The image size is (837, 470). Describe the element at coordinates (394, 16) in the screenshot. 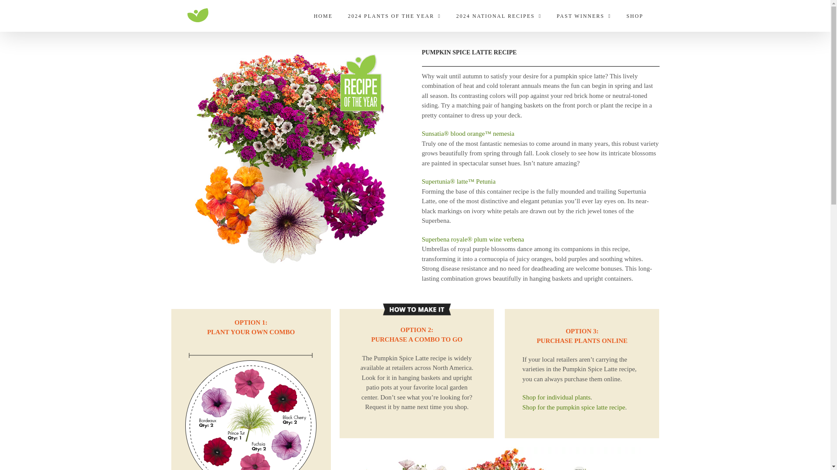

I see `2024 PLANTS OF THE YEAR` at that location.